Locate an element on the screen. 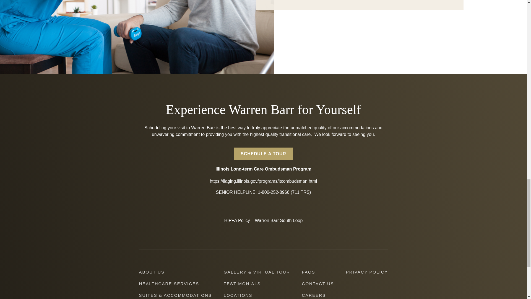 The width and height of the screenshot is (531, 299). LOCATIONS is located at coordinates (238, 295).